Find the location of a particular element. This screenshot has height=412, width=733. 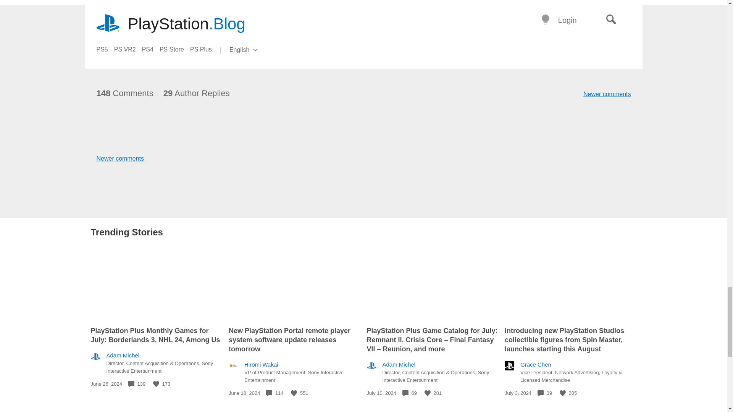

Like this is located at coordinates (294, 393).